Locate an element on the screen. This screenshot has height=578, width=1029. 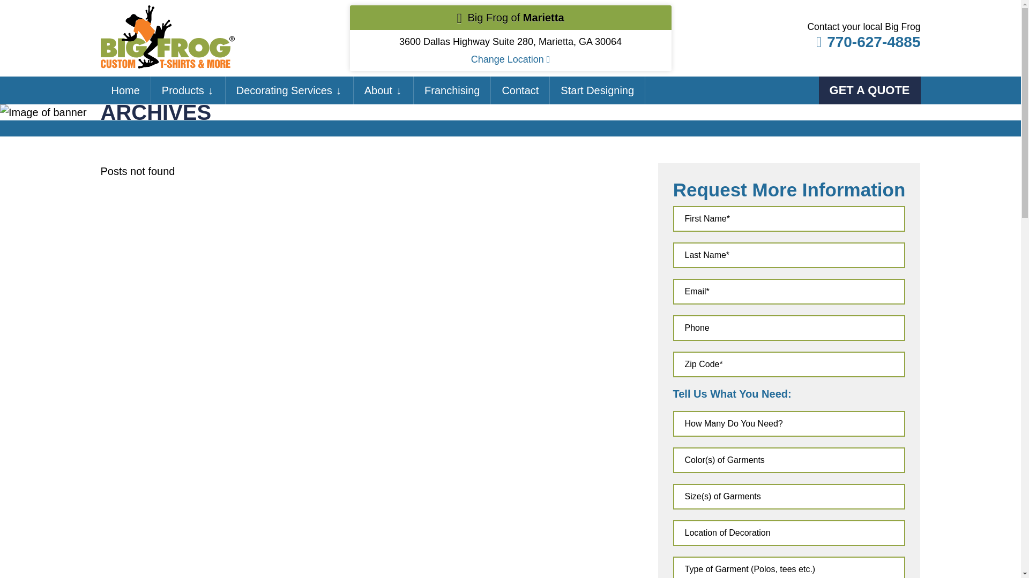
Products is located at coordinates (182, 90).